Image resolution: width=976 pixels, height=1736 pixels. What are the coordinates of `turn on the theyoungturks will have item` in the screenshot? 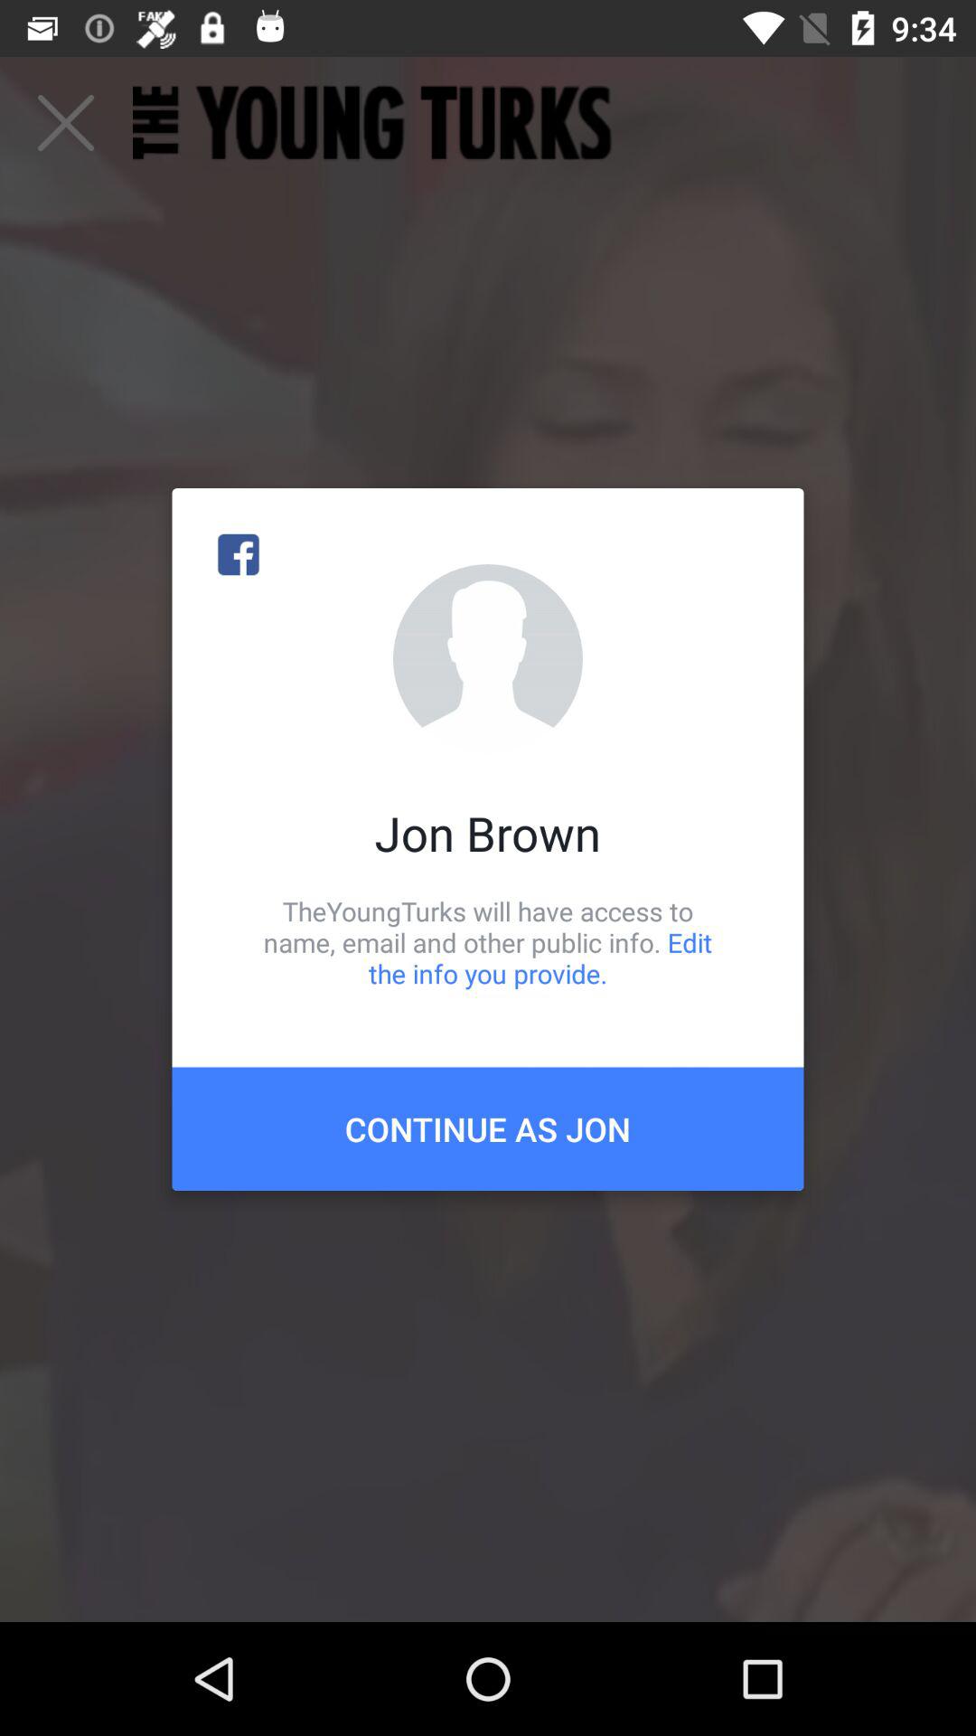 It's located at (488, 942).